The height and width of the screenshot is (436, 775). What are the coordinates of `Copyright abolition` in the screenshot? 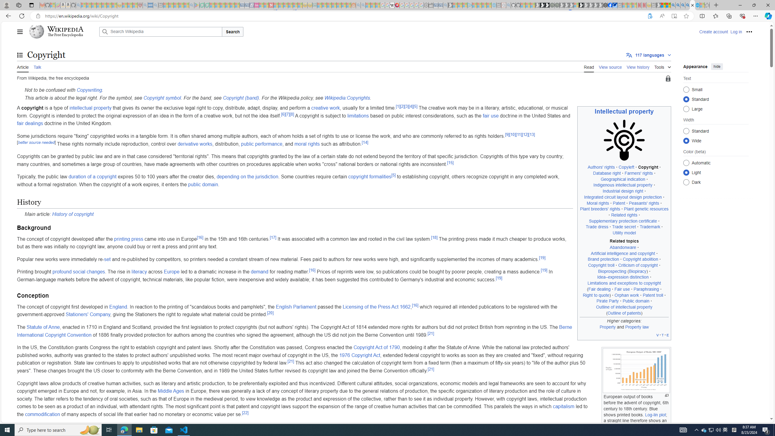 It's located at (641, 259).